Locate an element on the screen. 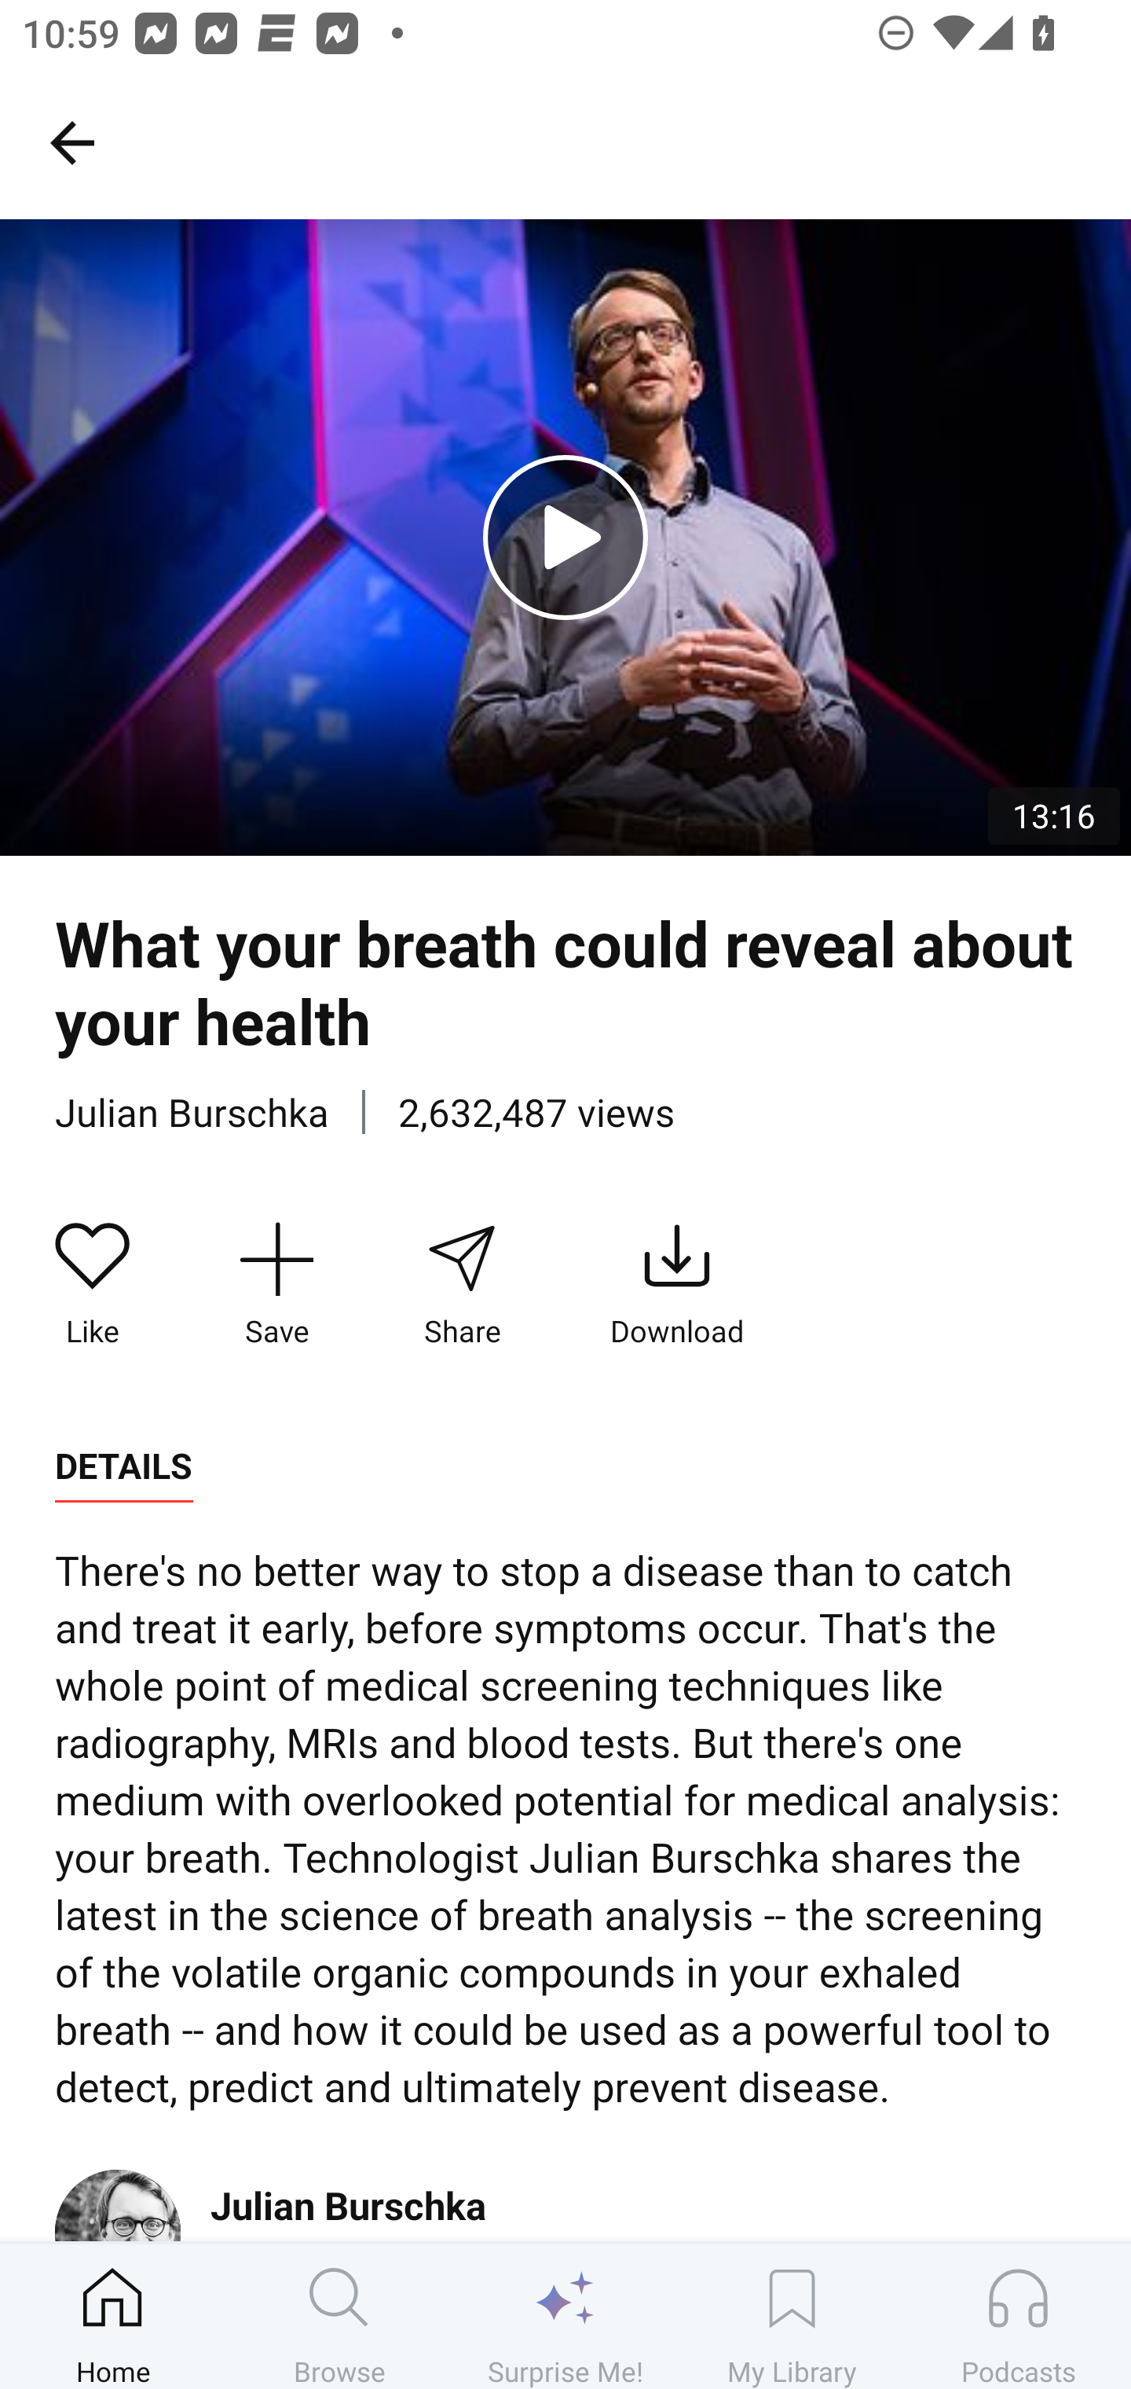 This screenshot has width=1131, height=2389. Home, back is located at coordinates (71, 141).